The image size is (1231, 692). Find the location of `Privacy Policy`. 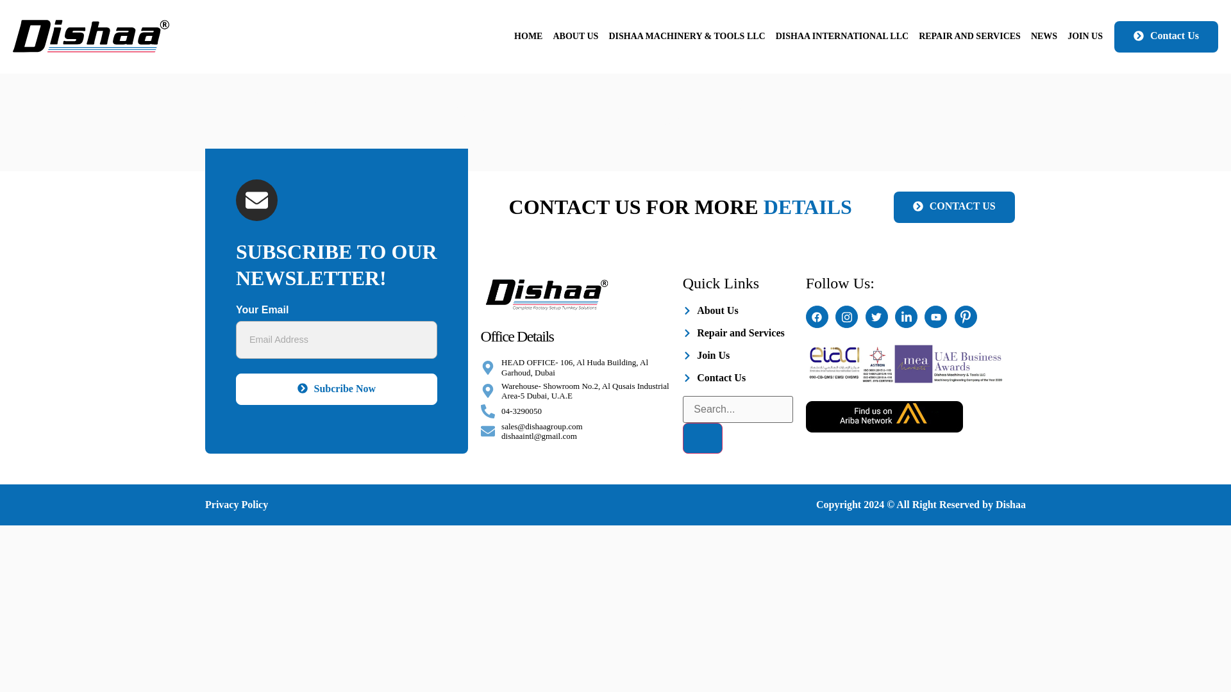

Privacy Policy is located at coordinates (237, 504).